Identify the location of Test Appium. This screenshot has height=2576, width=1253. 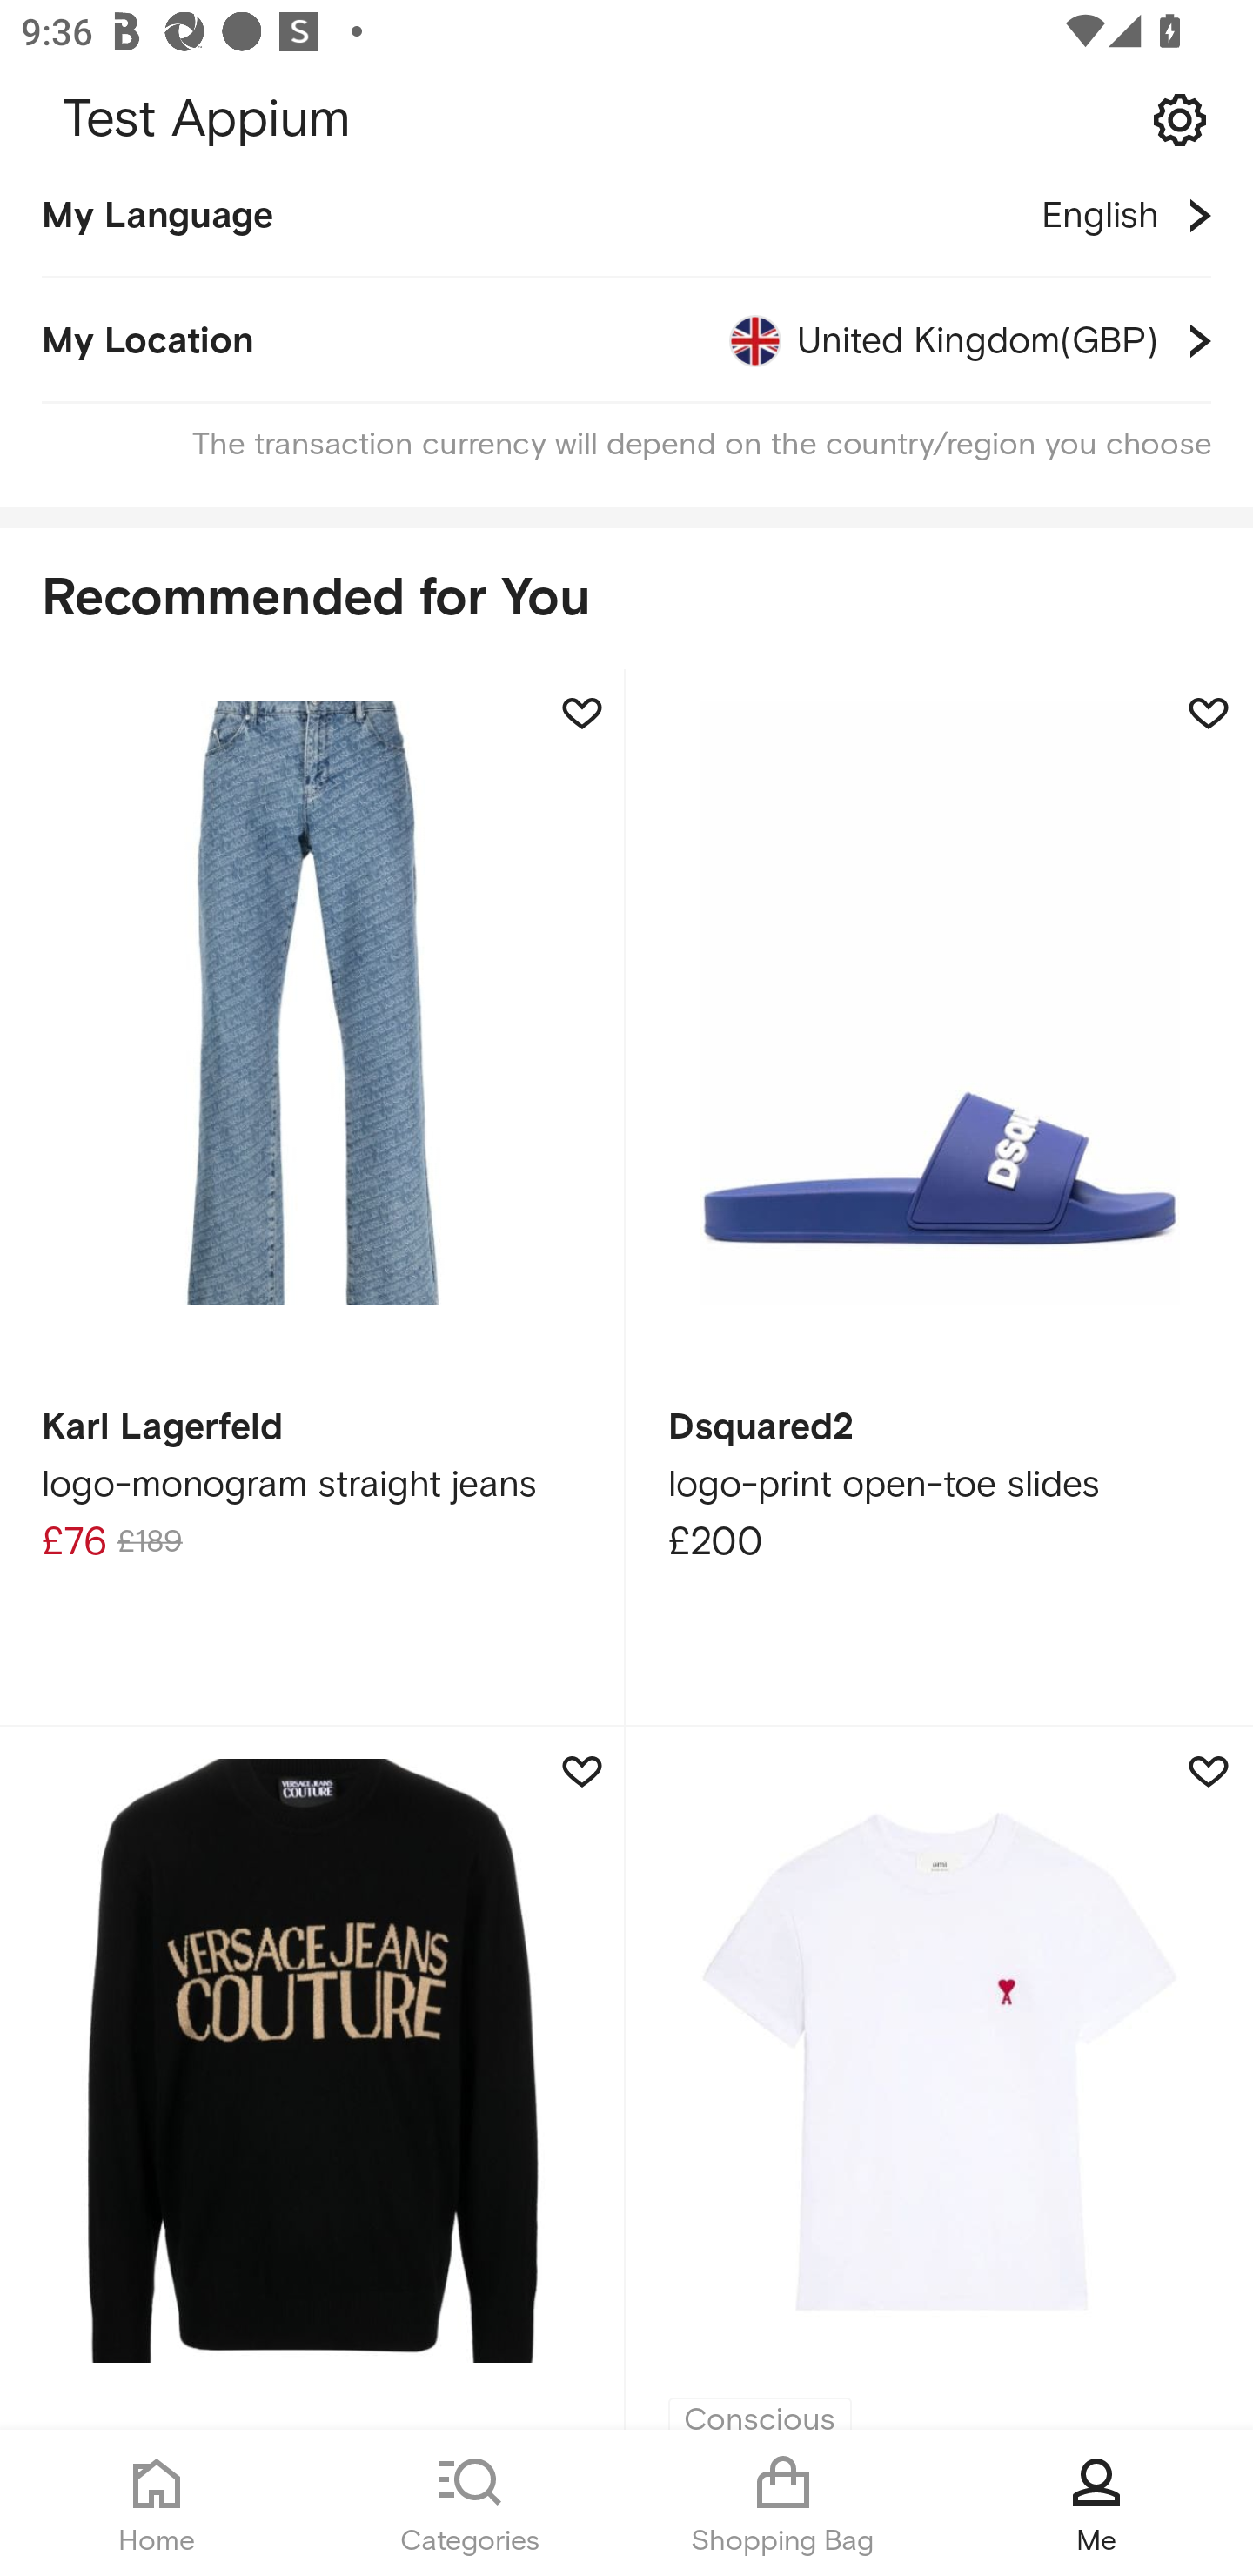
(626, 120).